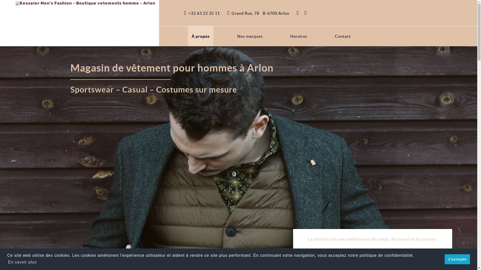 Image resolution: width=481 pixels, height=270 pixels. I want to click on Grand Rue, 78 B-6700 Arlon, so click(258, 13).